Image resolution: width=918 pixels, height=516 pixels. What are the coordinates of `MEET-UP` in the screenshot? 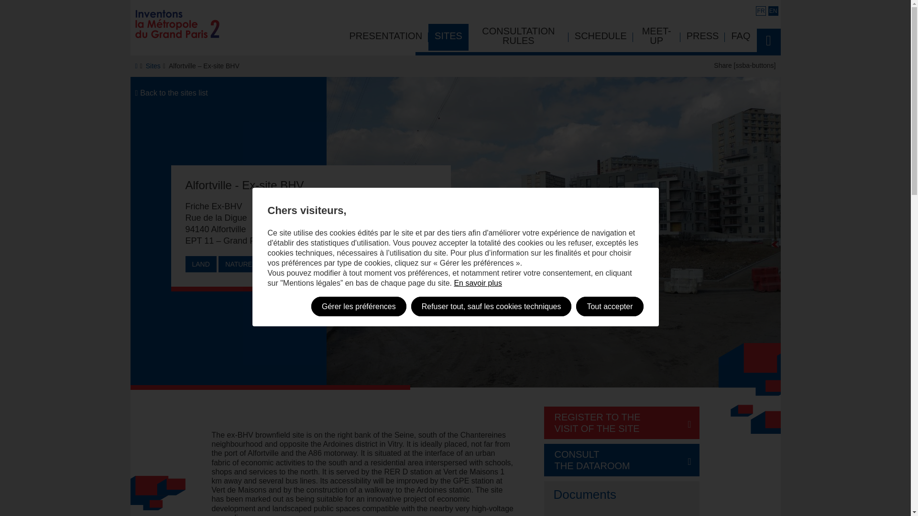 It's located at (702, 37).